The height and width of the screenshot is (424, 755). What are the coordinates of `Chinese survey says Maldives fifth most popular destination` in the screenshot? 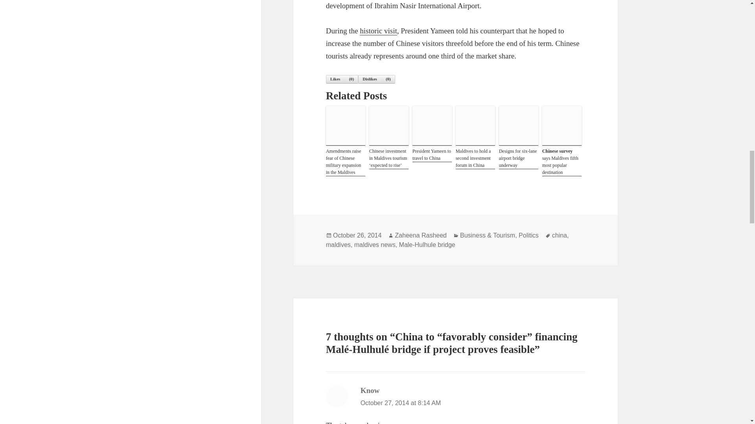 It's located at (562, 162).